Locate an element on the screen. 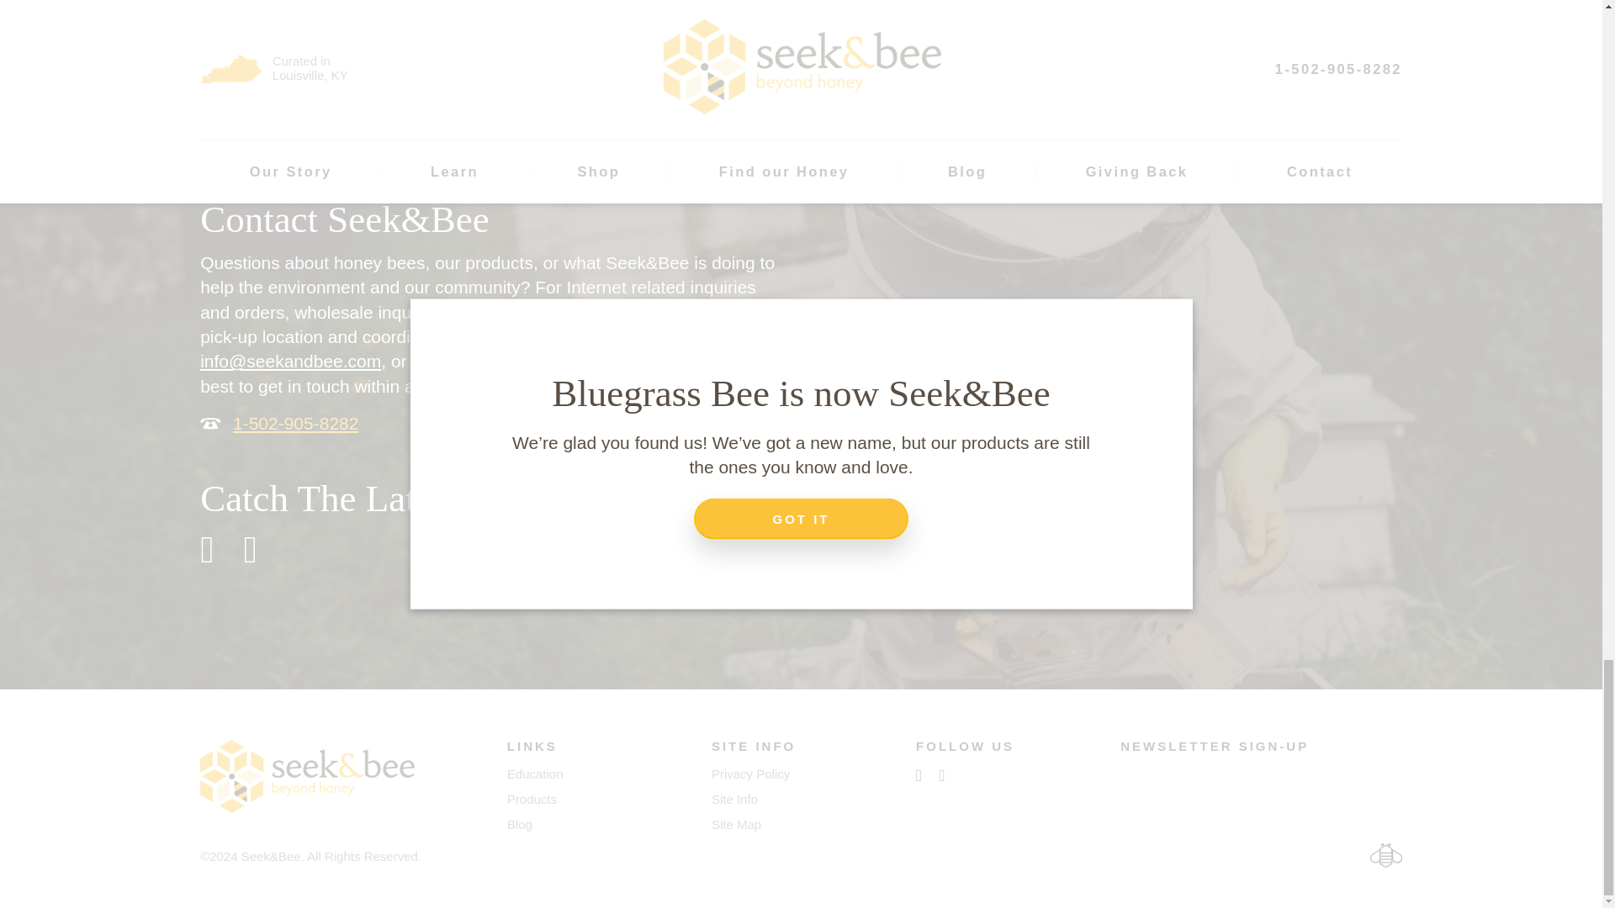  1-502-905-8282 is located at coordinates (295, 424).